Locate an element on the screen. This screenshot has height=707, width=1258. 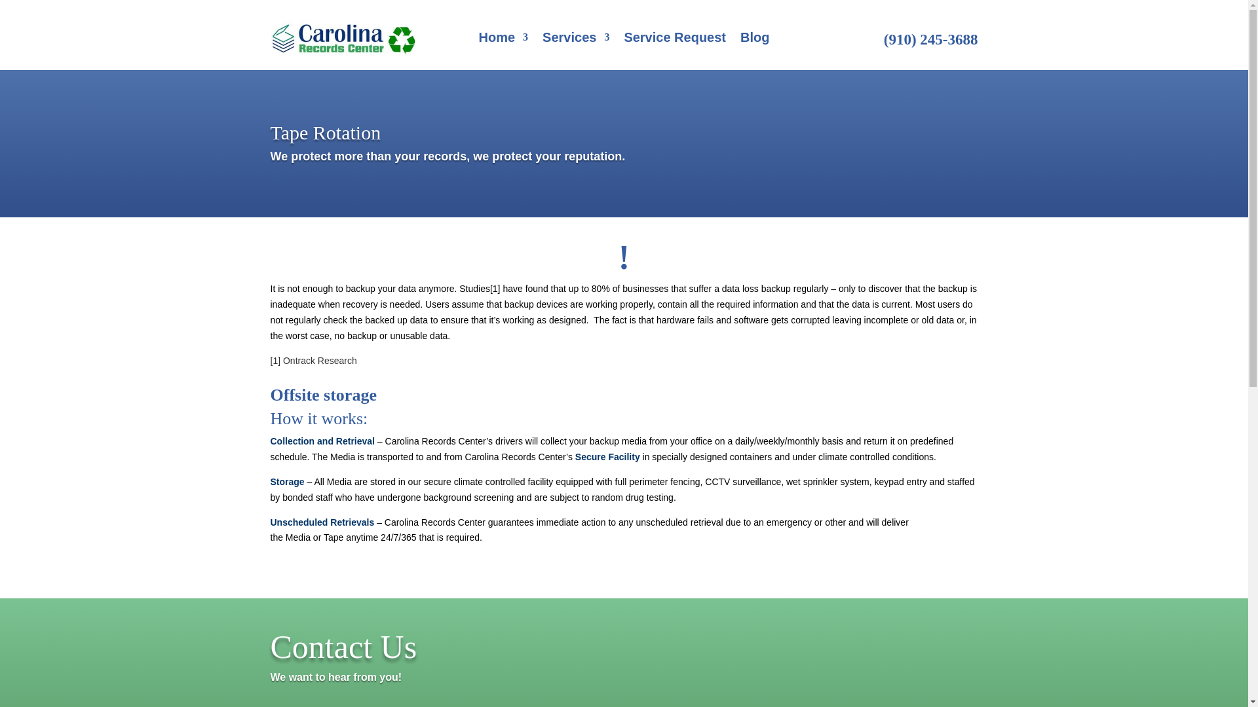
Blog is located at coordinates (755, 39).